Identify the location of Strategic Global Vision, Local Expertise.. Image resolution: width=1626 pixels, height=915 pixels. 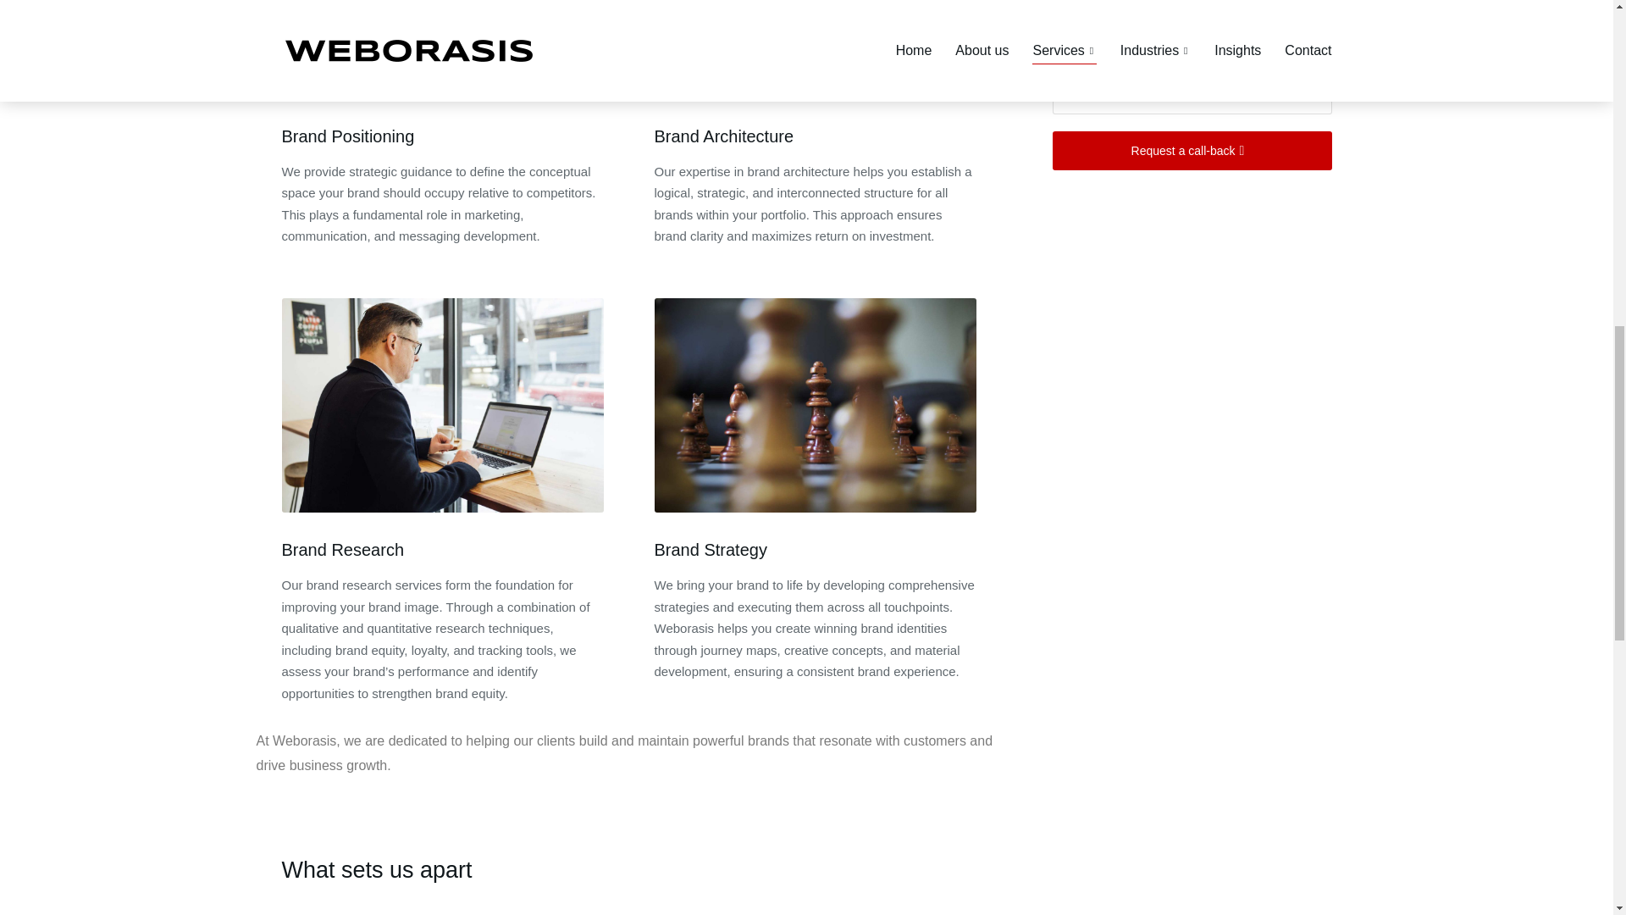
(442, 912).